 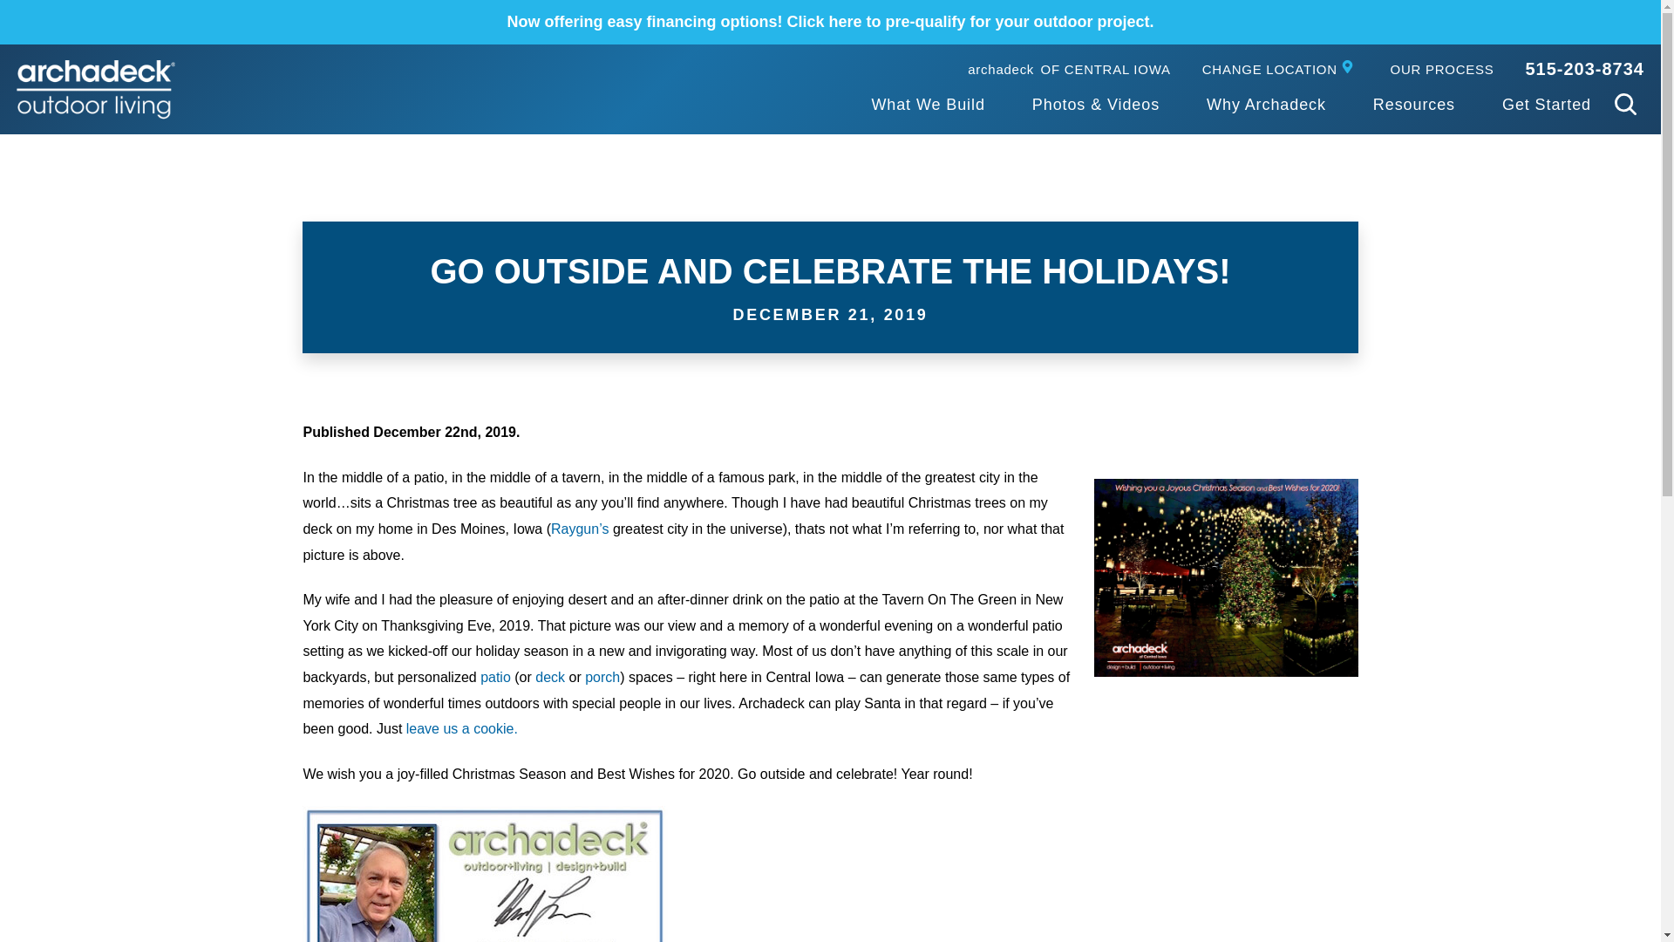 What do you see at coordinates (1442, 70) in the screenshot?
I see `OUR PROCESS` at bounding box center [1442, 70].